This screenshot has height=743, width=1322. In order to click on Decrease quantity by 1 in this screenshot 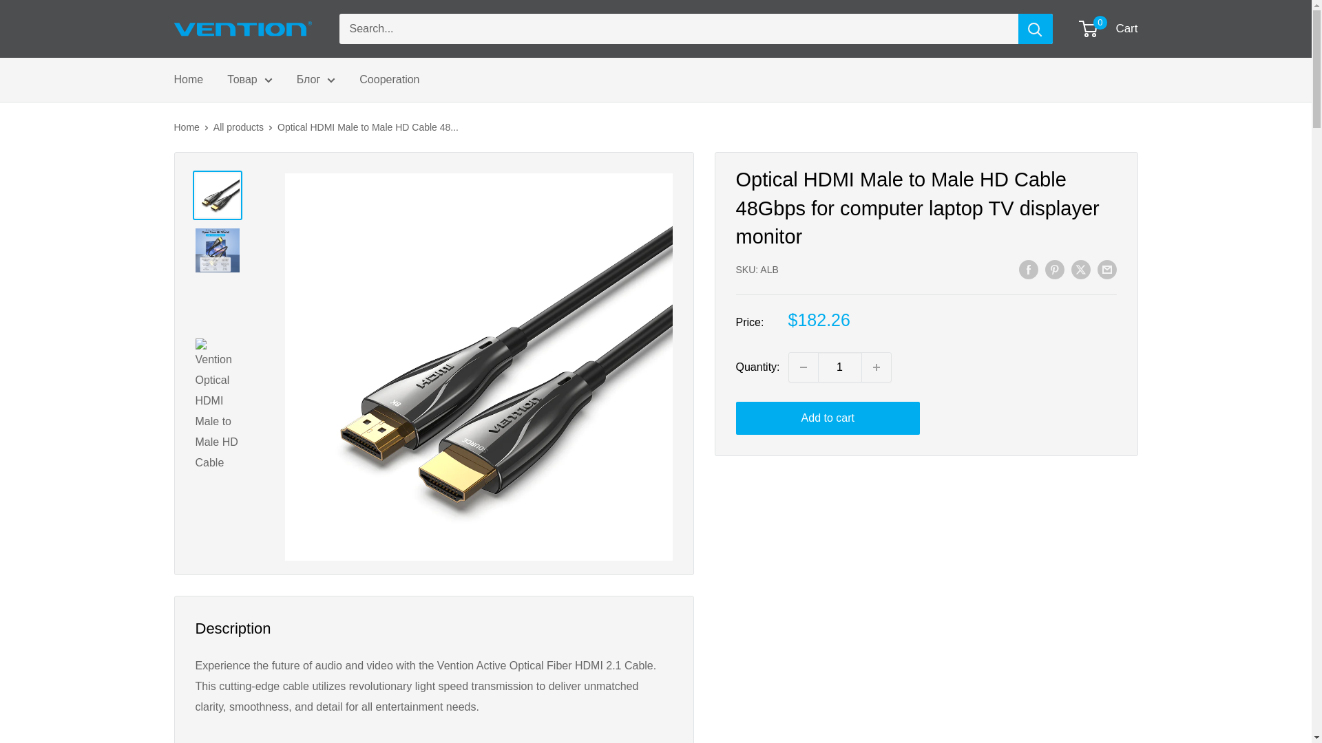, I will do `click(804, 367)`.